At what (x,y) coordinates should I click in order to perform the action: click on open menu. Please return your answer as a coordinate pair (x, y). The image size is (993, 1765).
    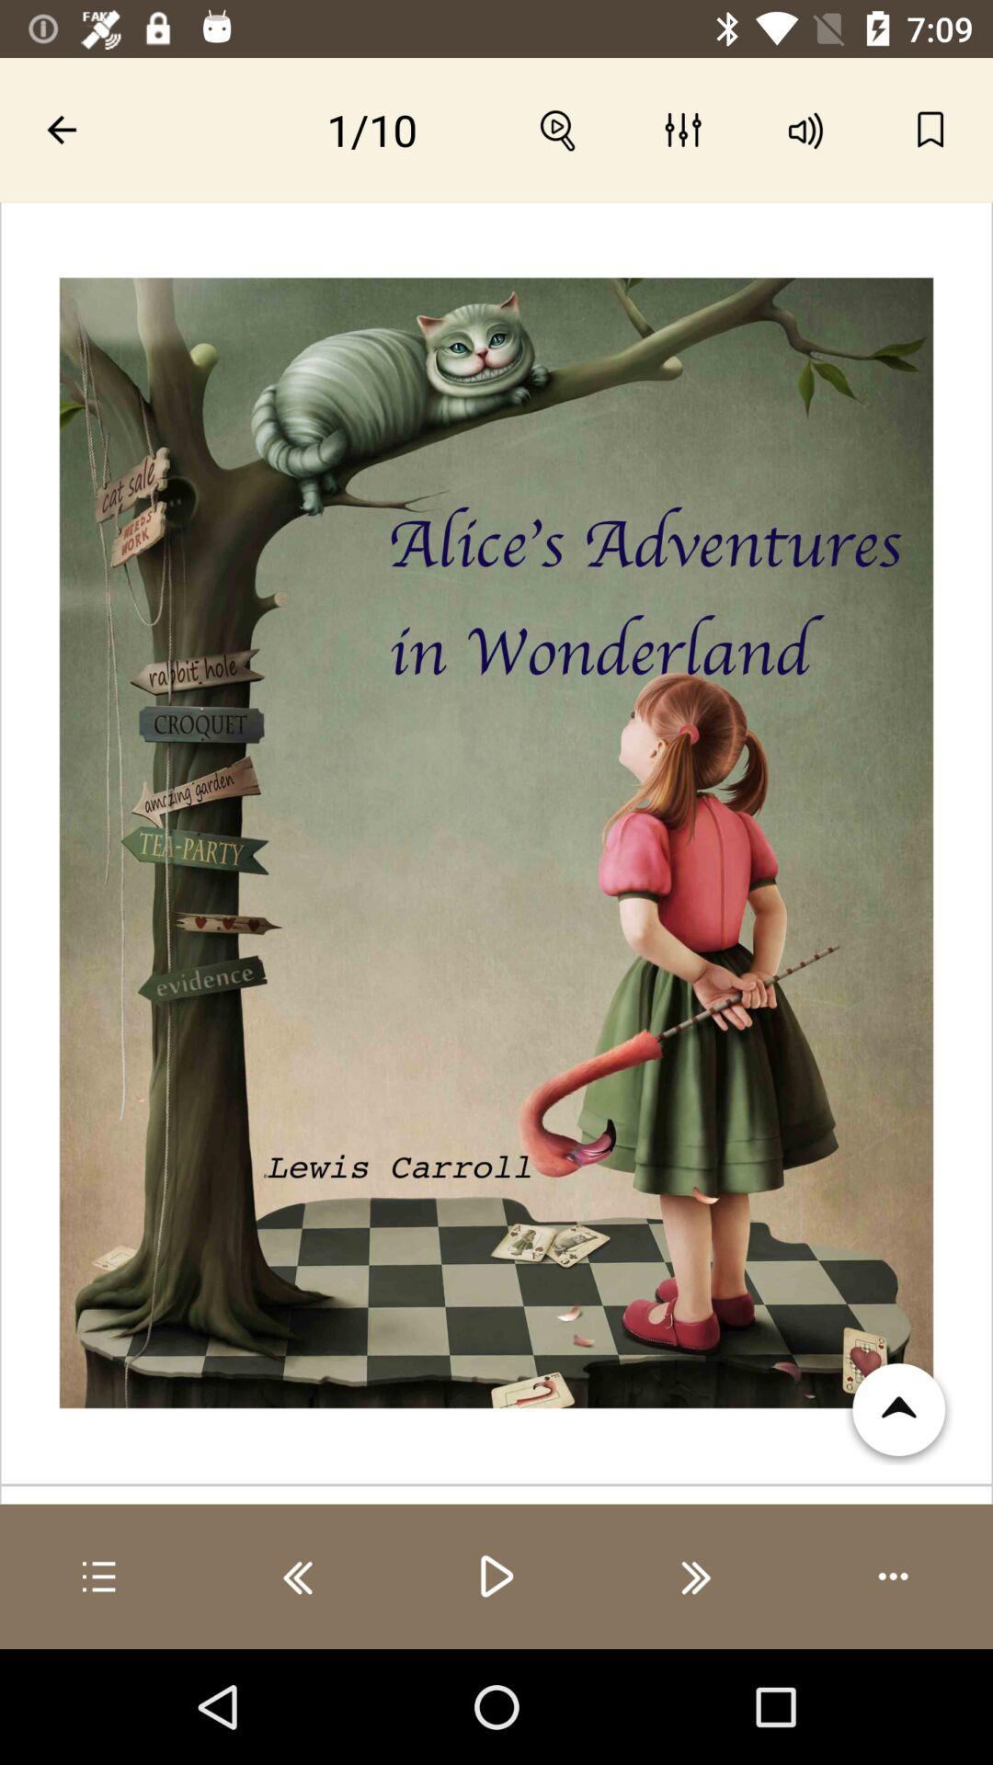
    Looking at the image, I should click on (99, 1577).